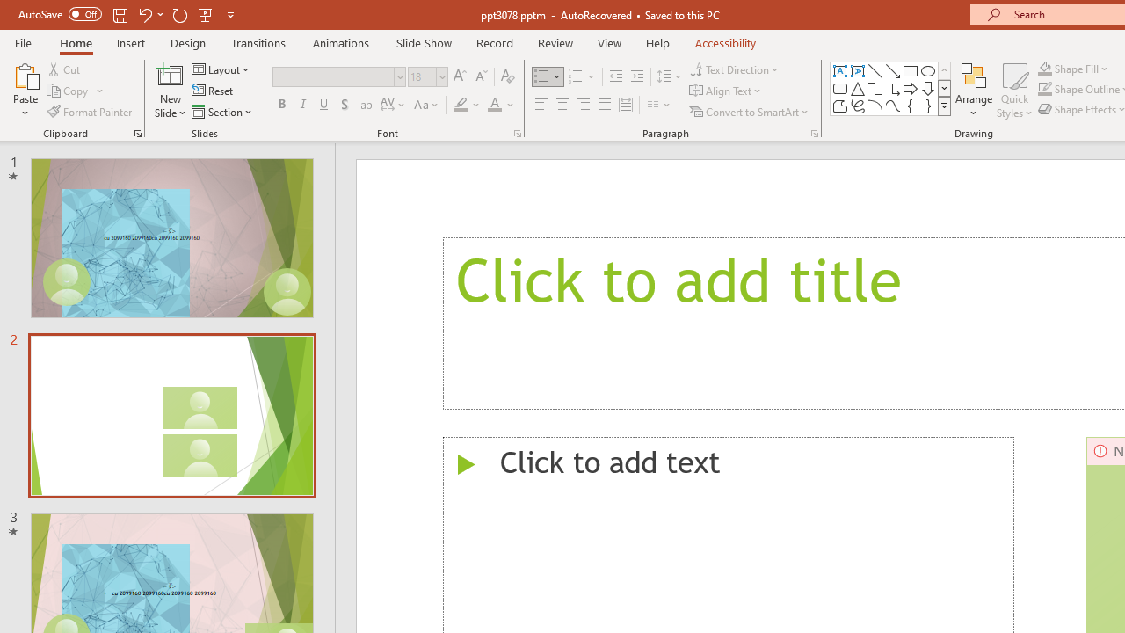 Image resolution: width=1125 pixels, height=633 pixels. I want to click on Freeform: Scribble, so click(858, 105).